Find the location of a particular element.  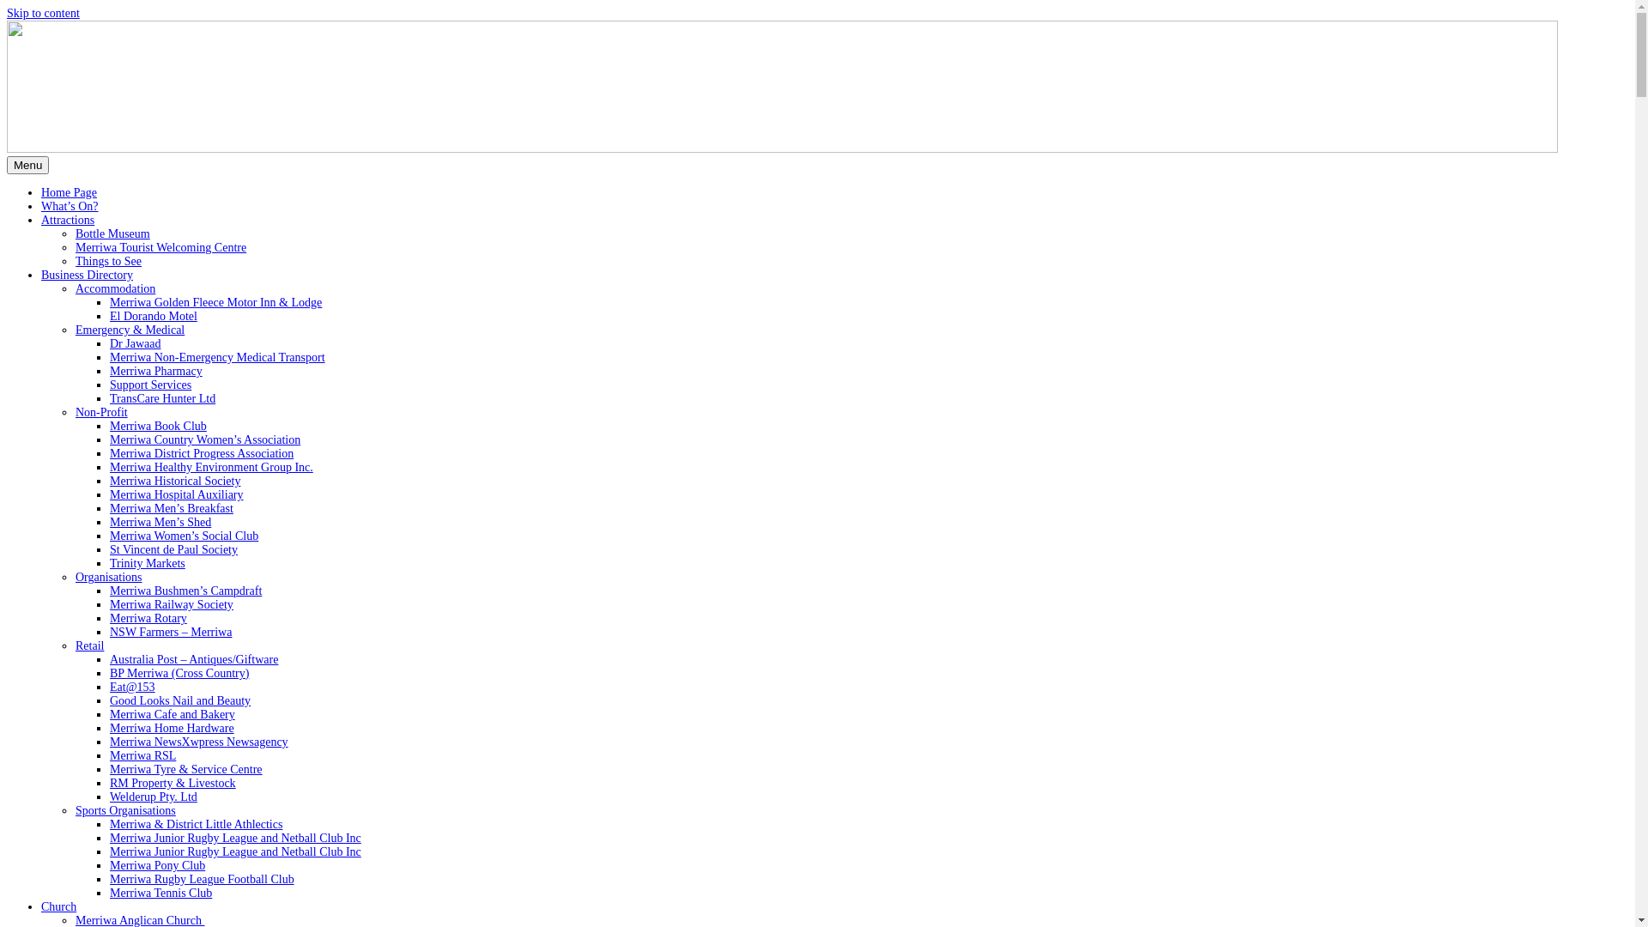

Home Page is located at coordinates (69, 192).